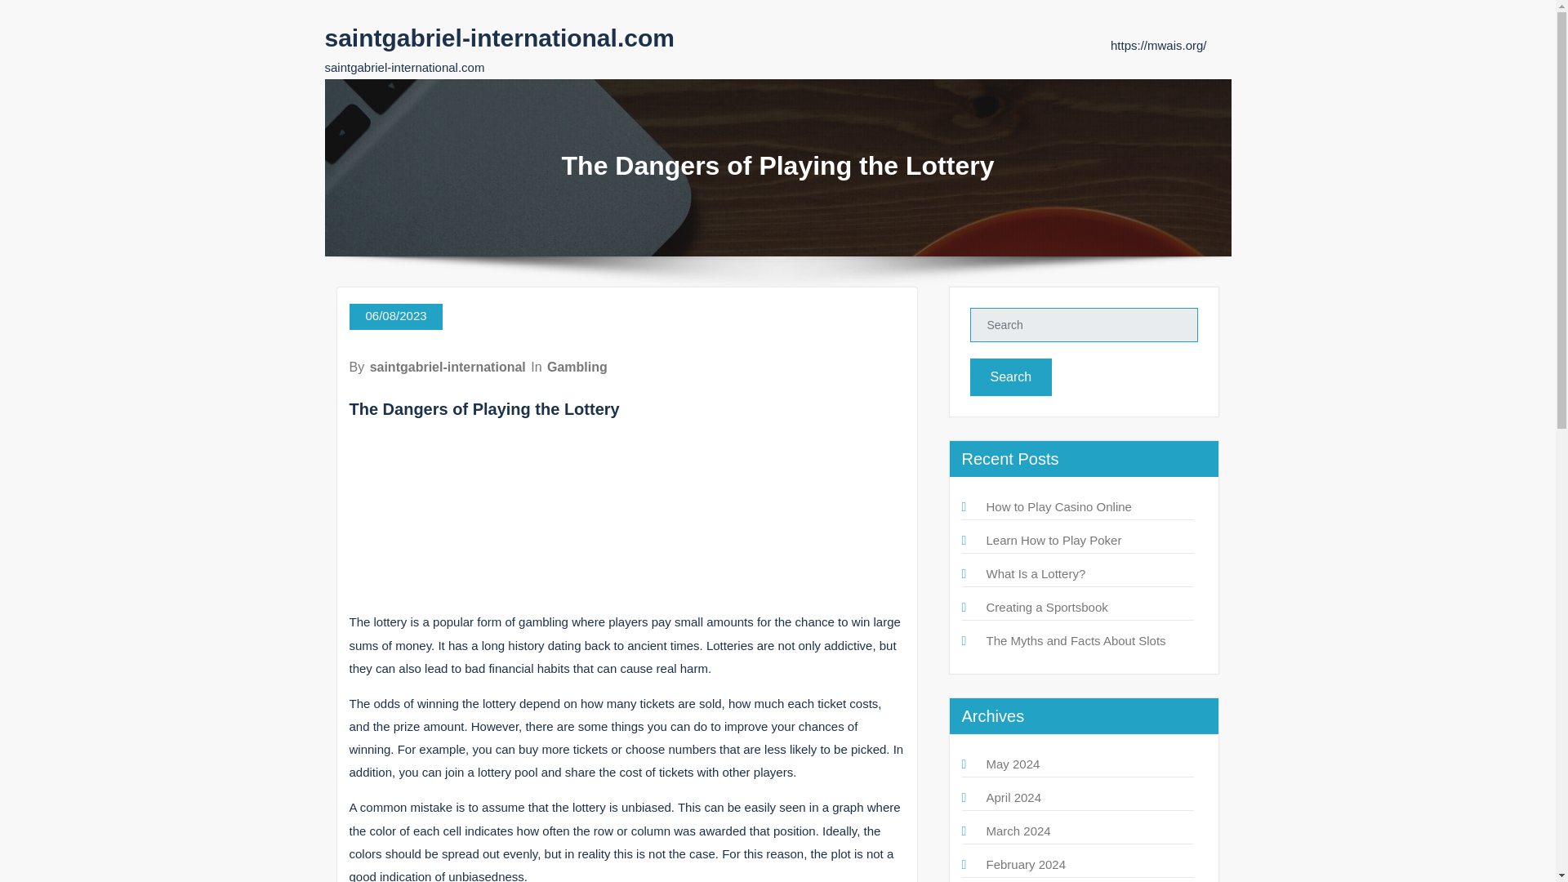  Describe the element at coordinates (1076, 640) in the screenshot. I see `The Myths and Facts About Slots` at that location.